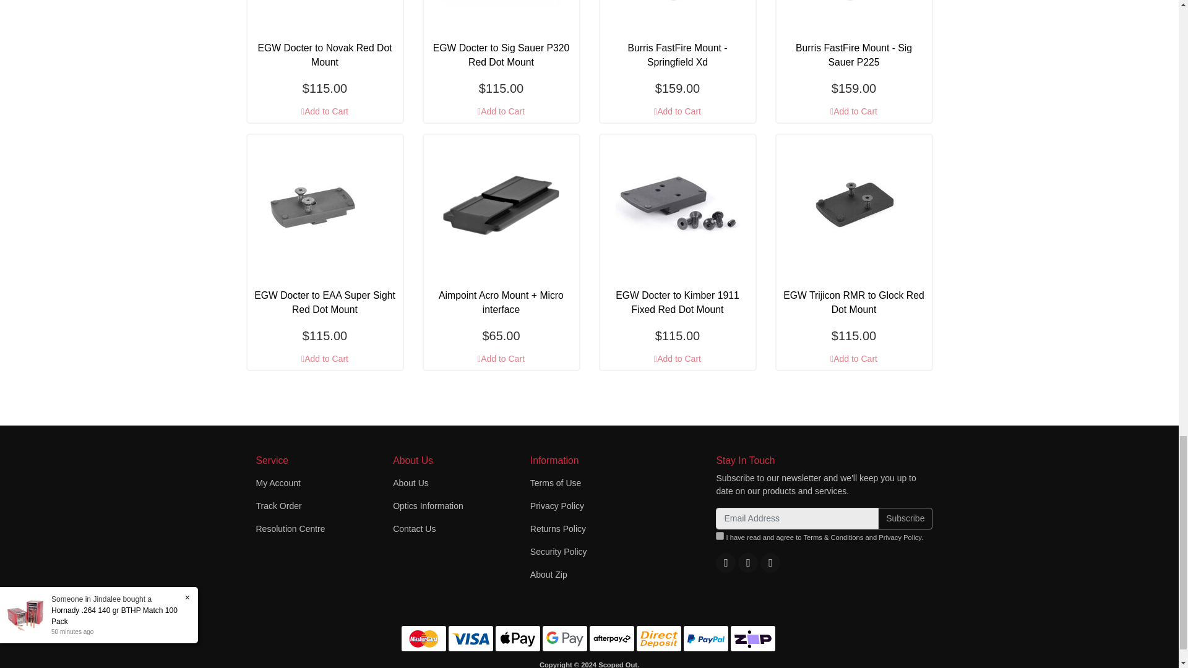 Image resolution: width=1188 pixels, height=668 pixels. I want to click on Subscribe, so click(905, 518).